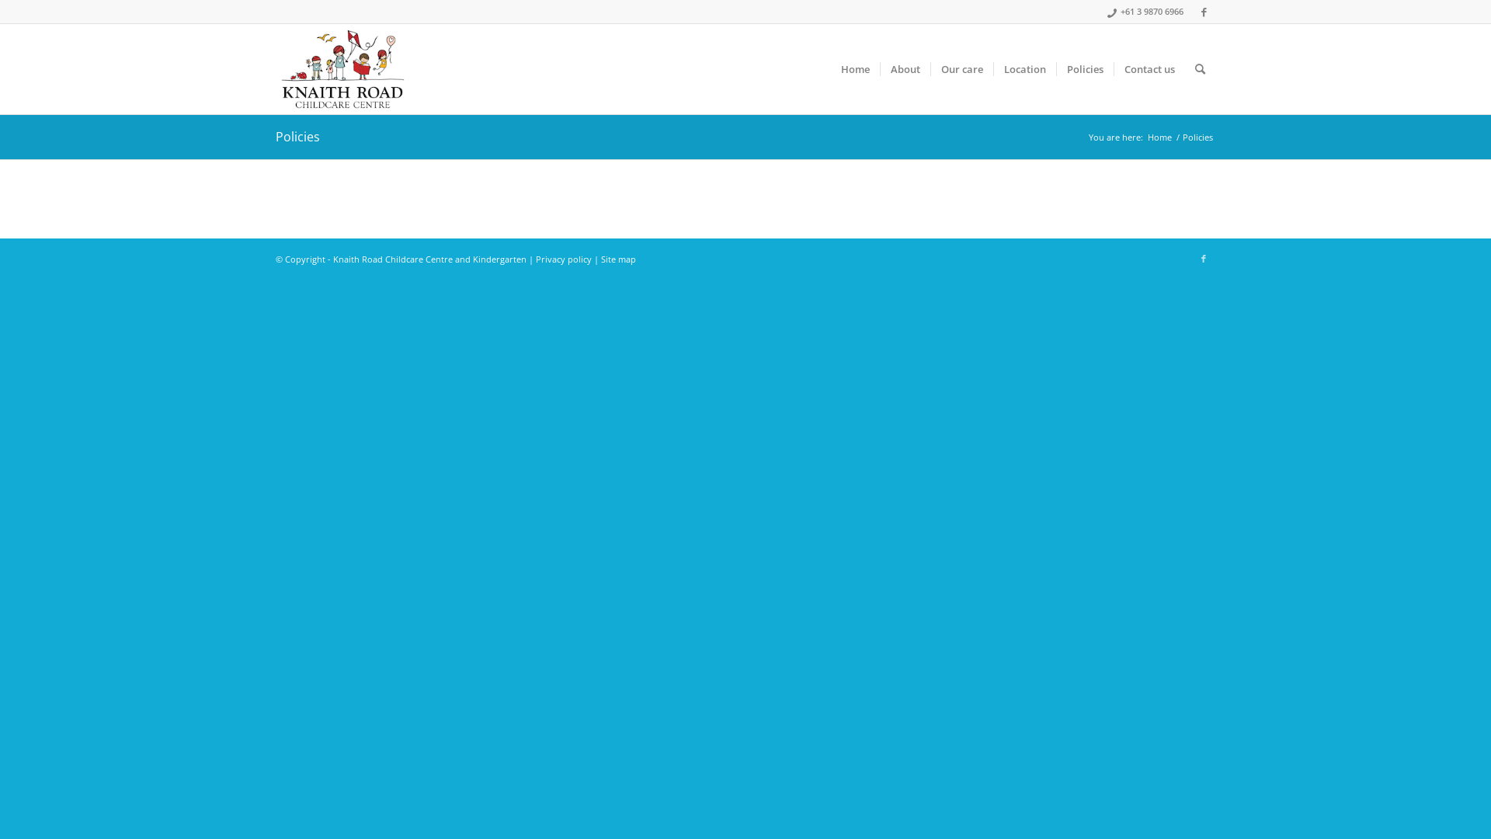  I want to click on Facebook, so click(1204, 12).